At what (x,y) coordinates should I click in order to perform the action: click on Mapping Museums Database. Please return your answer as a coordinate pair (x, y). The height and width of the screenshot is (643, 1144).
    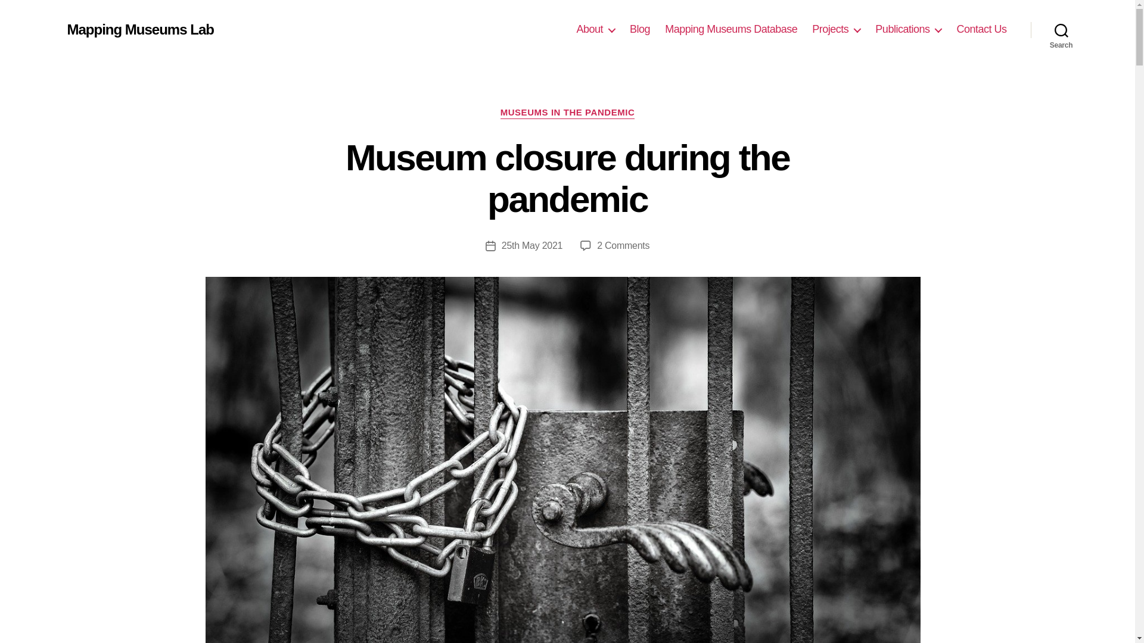
    Looking at the image, I should click on (730, 29).